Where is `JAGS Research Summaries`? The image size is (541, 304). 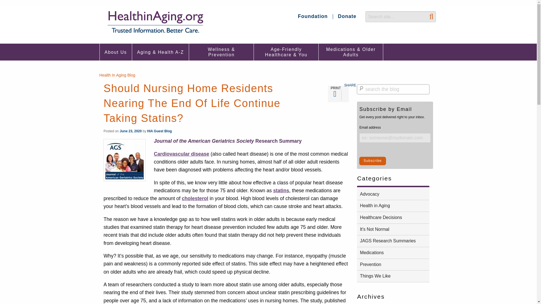 JAGS Research Summaries is located at coordinates (393, 241).